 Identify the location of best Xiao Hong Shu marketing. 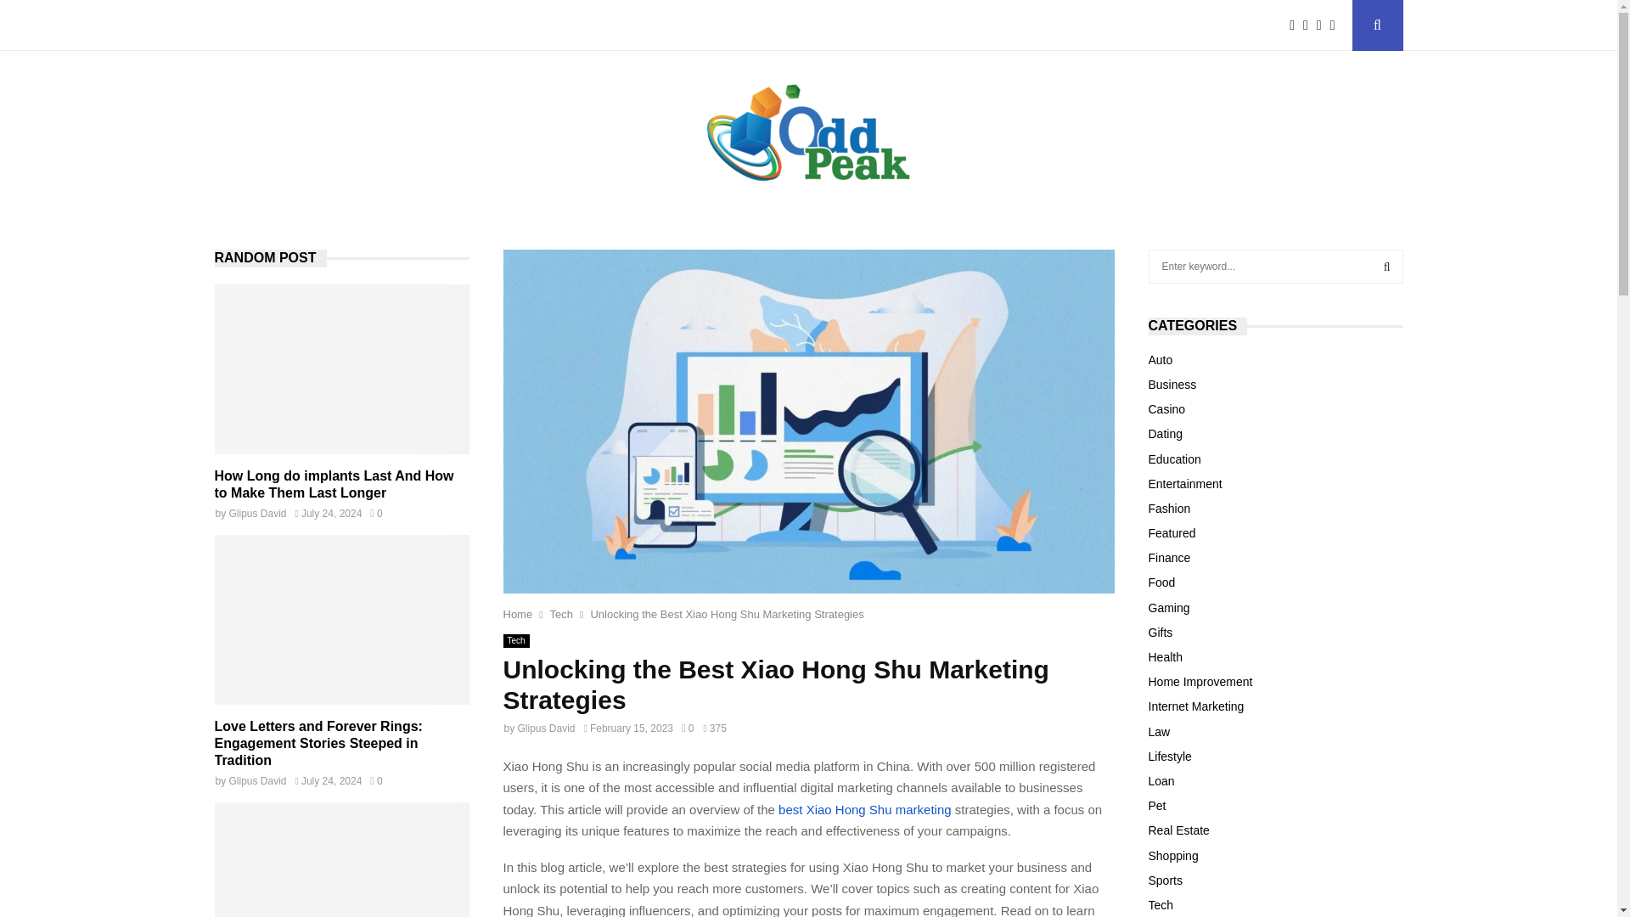
(864, 808).